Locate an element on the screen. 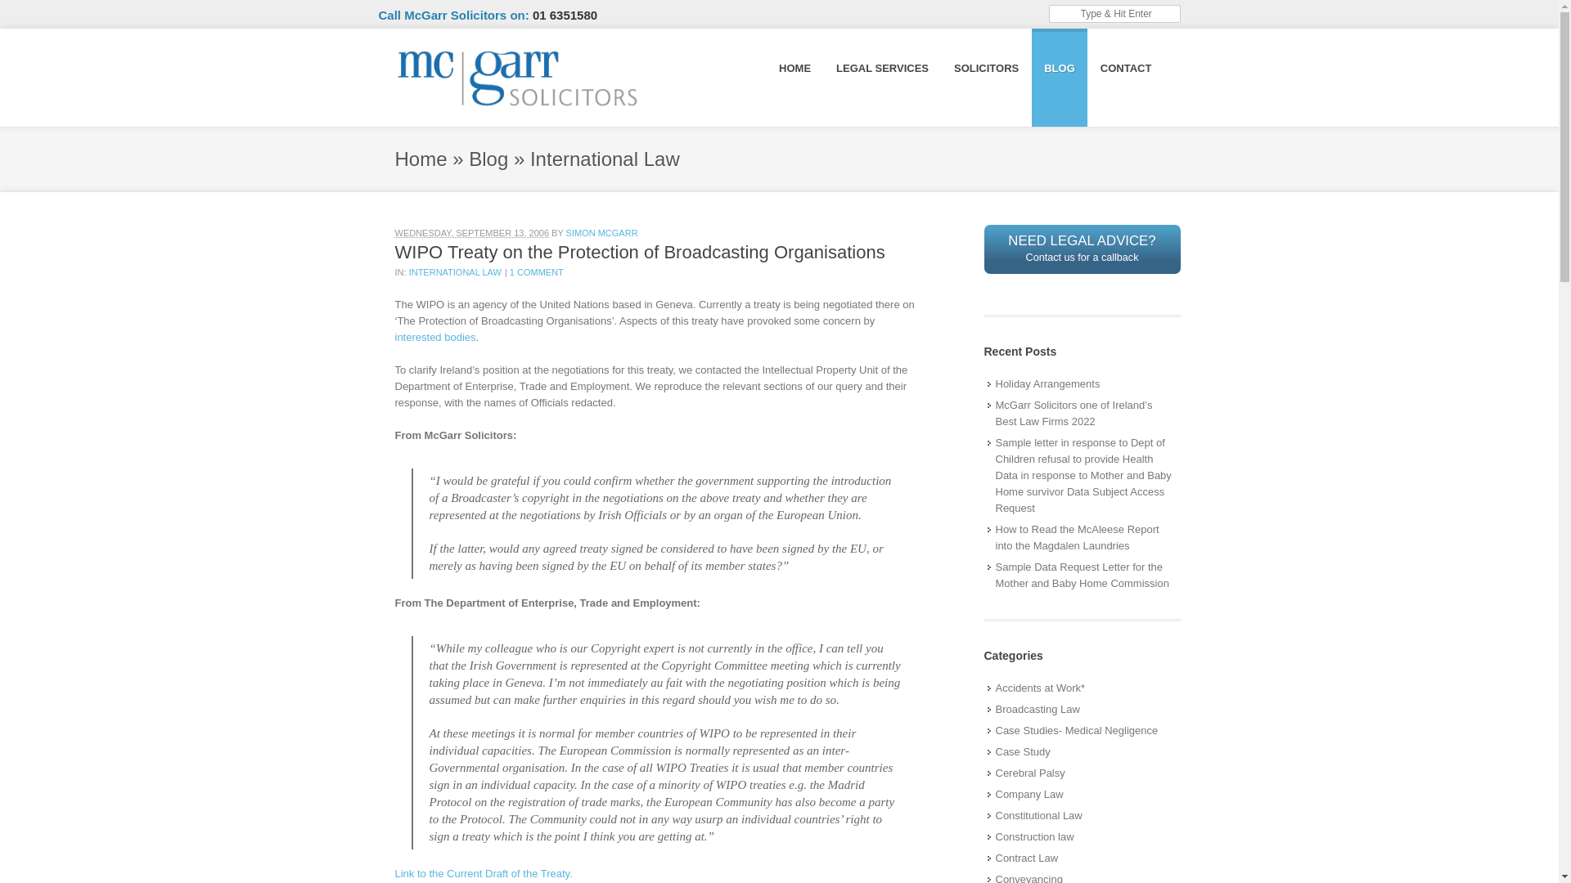 This screenshot has width=1571, height=883. CONTACT is located at coordinates (1126, 67).